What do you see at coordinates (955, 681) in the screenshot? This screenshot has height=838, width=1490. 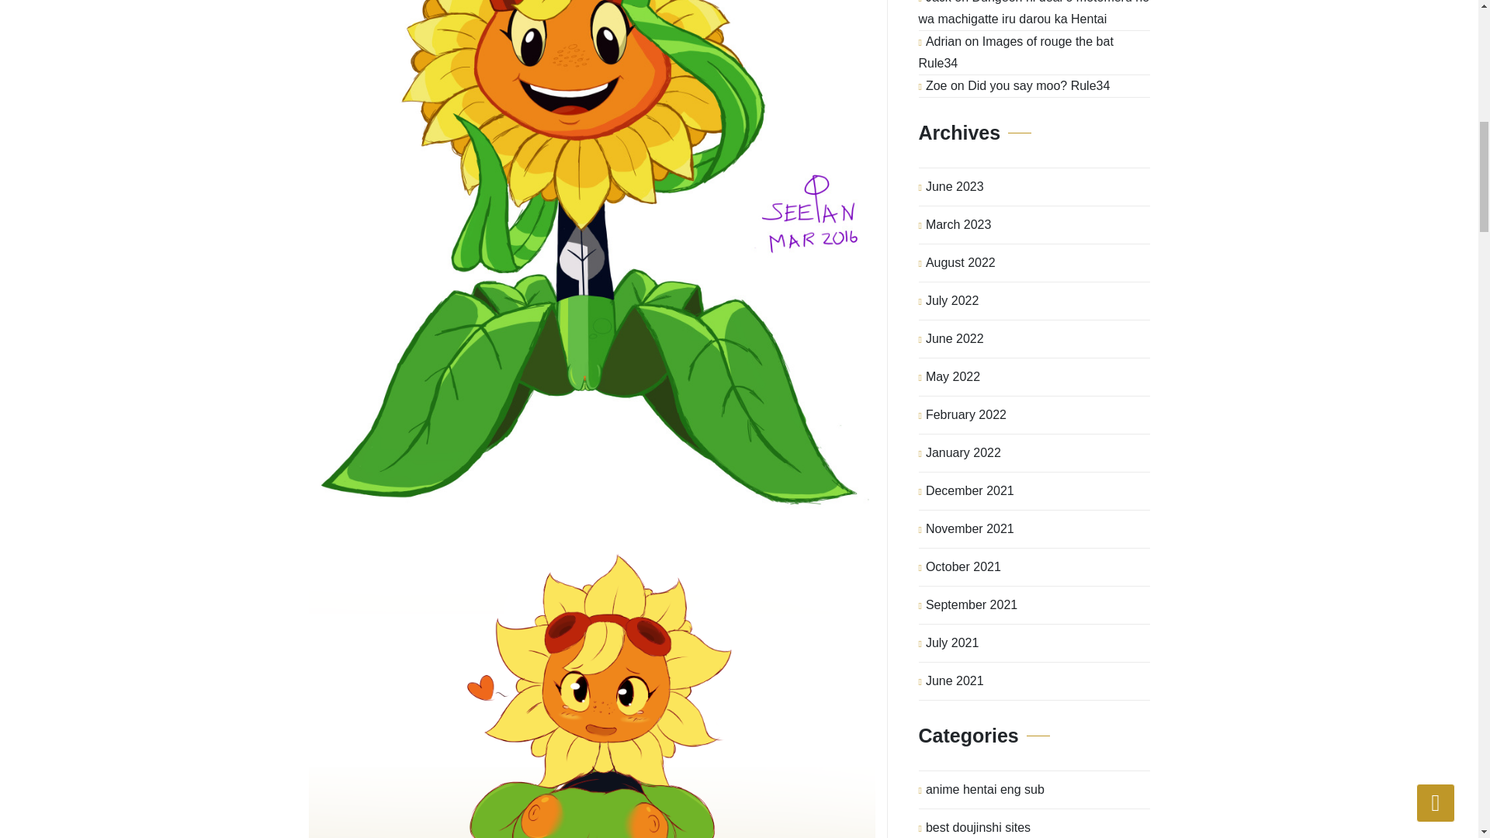 I see `June 2021` at bounding box center [955, 681].